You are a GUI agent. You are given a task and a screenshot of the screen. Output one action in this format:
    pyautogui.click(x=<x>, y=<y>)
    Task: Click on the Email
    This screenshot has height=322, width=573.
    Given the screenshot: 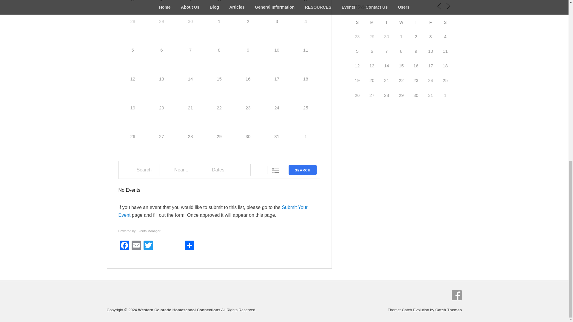 What is the action you would take?
    pyautogui.click(x=136, y=246)
    